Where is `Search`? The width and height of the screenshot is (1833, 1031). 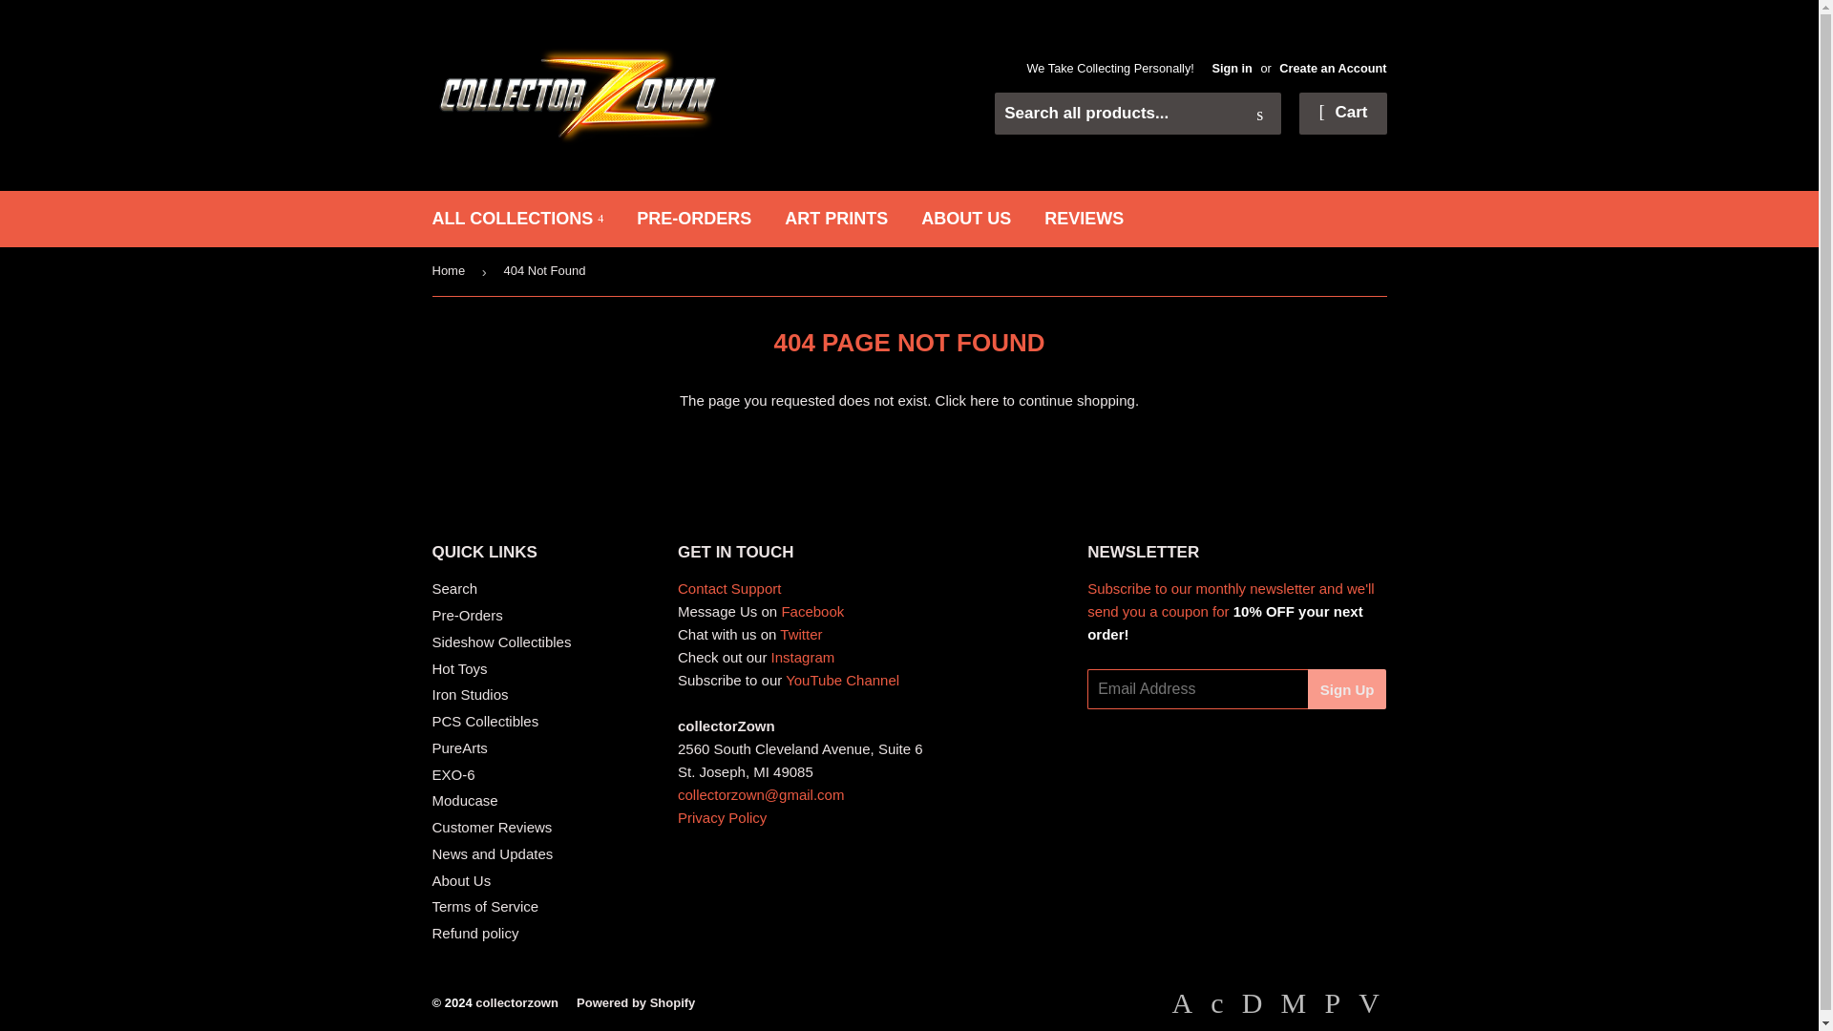 Search is located at coordinates (453, 588).